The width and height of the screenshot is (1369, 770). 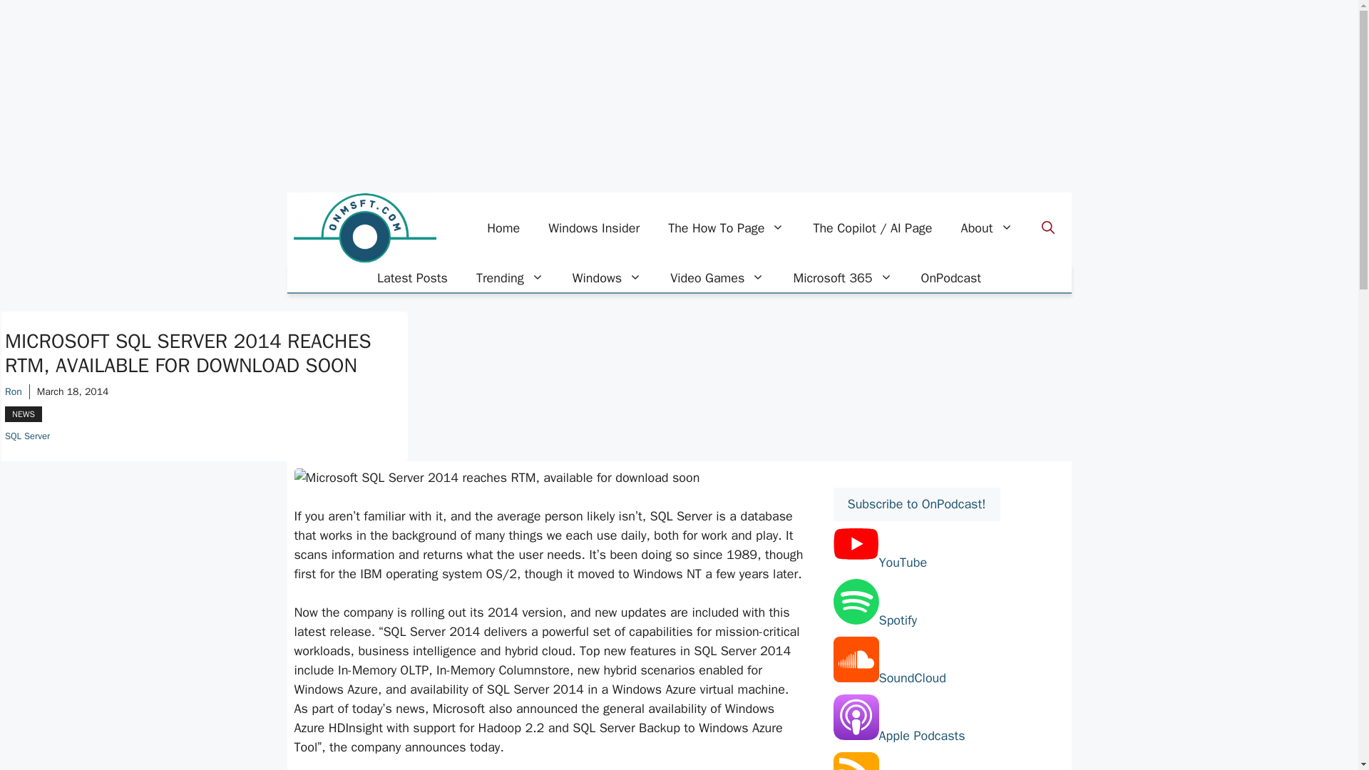 What do you see at coordinates (593, 228) in the screenshot?
I see `Windows Insider` at bounding box center [593, 228].